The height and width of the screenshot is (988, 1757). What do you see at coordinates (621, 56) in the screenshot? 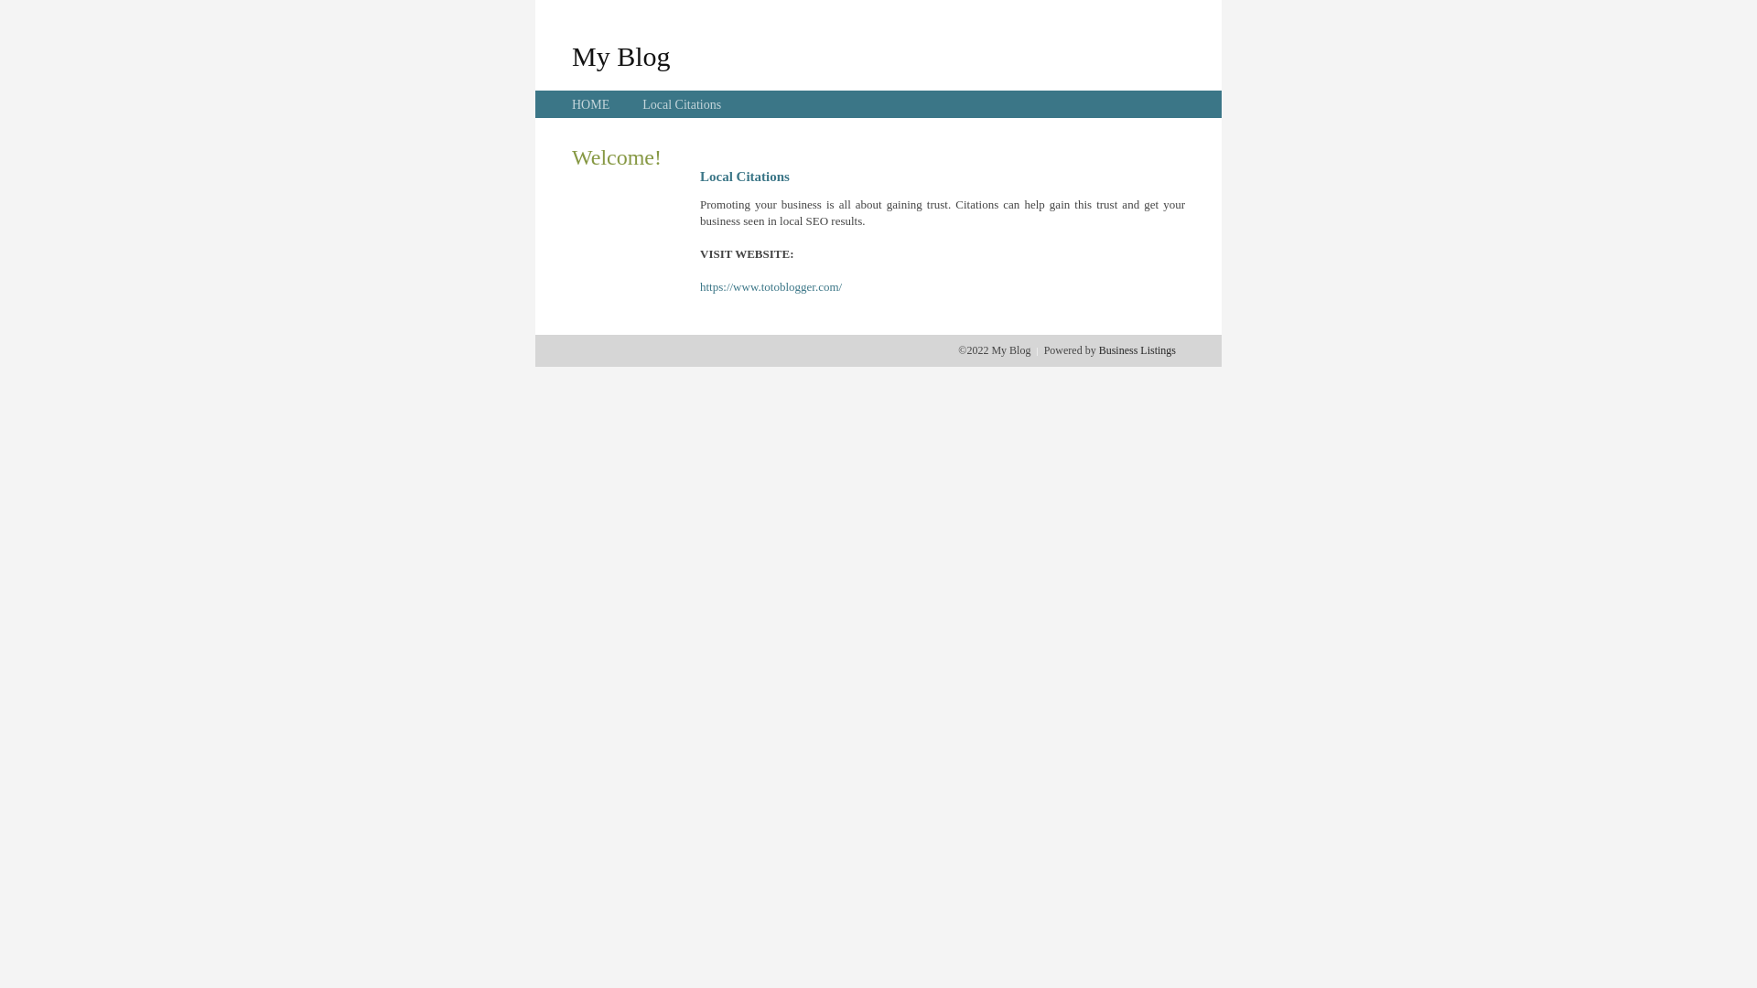
I see `My Blog` at bounding box center [621, 56].